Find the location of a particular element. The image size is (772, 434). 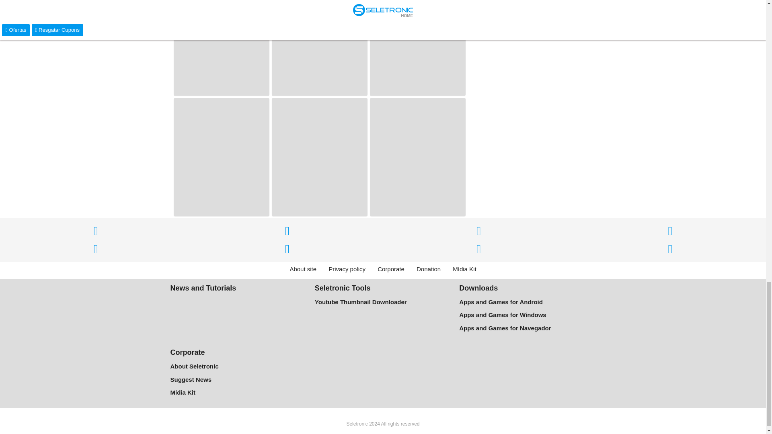

News and Tutorials is located at coordinates (203, 288).